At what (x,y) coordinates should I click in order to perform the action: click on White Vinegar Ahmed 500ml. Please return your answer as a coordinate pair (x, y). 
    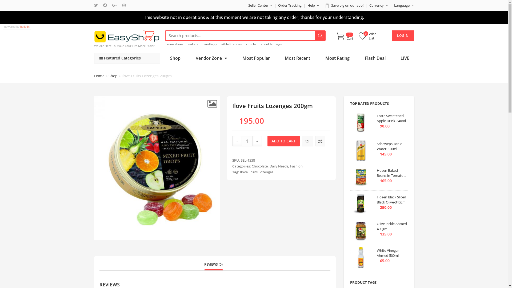
    Looking at the image, I should click on (392, 255).